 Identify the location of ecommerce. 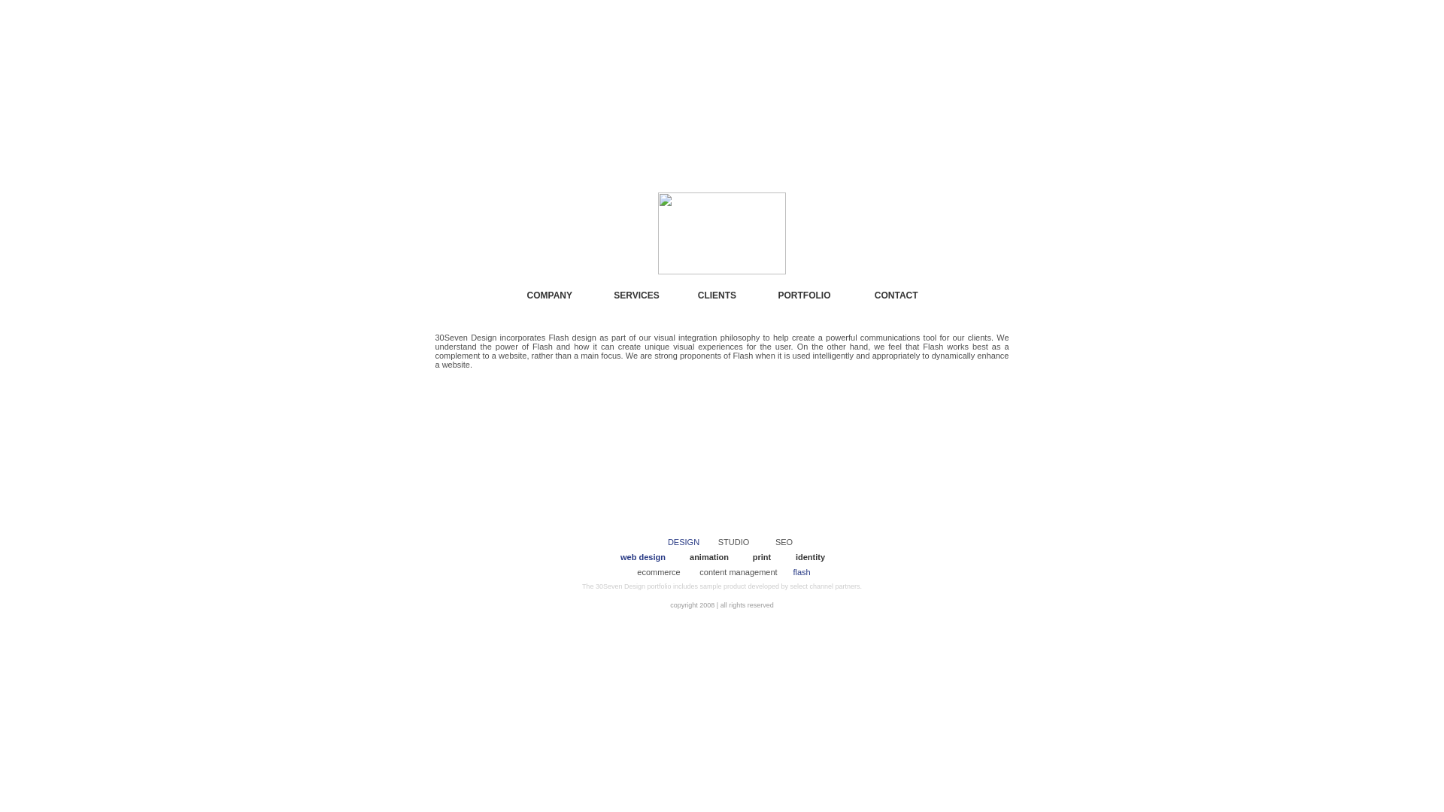
(659, 572).